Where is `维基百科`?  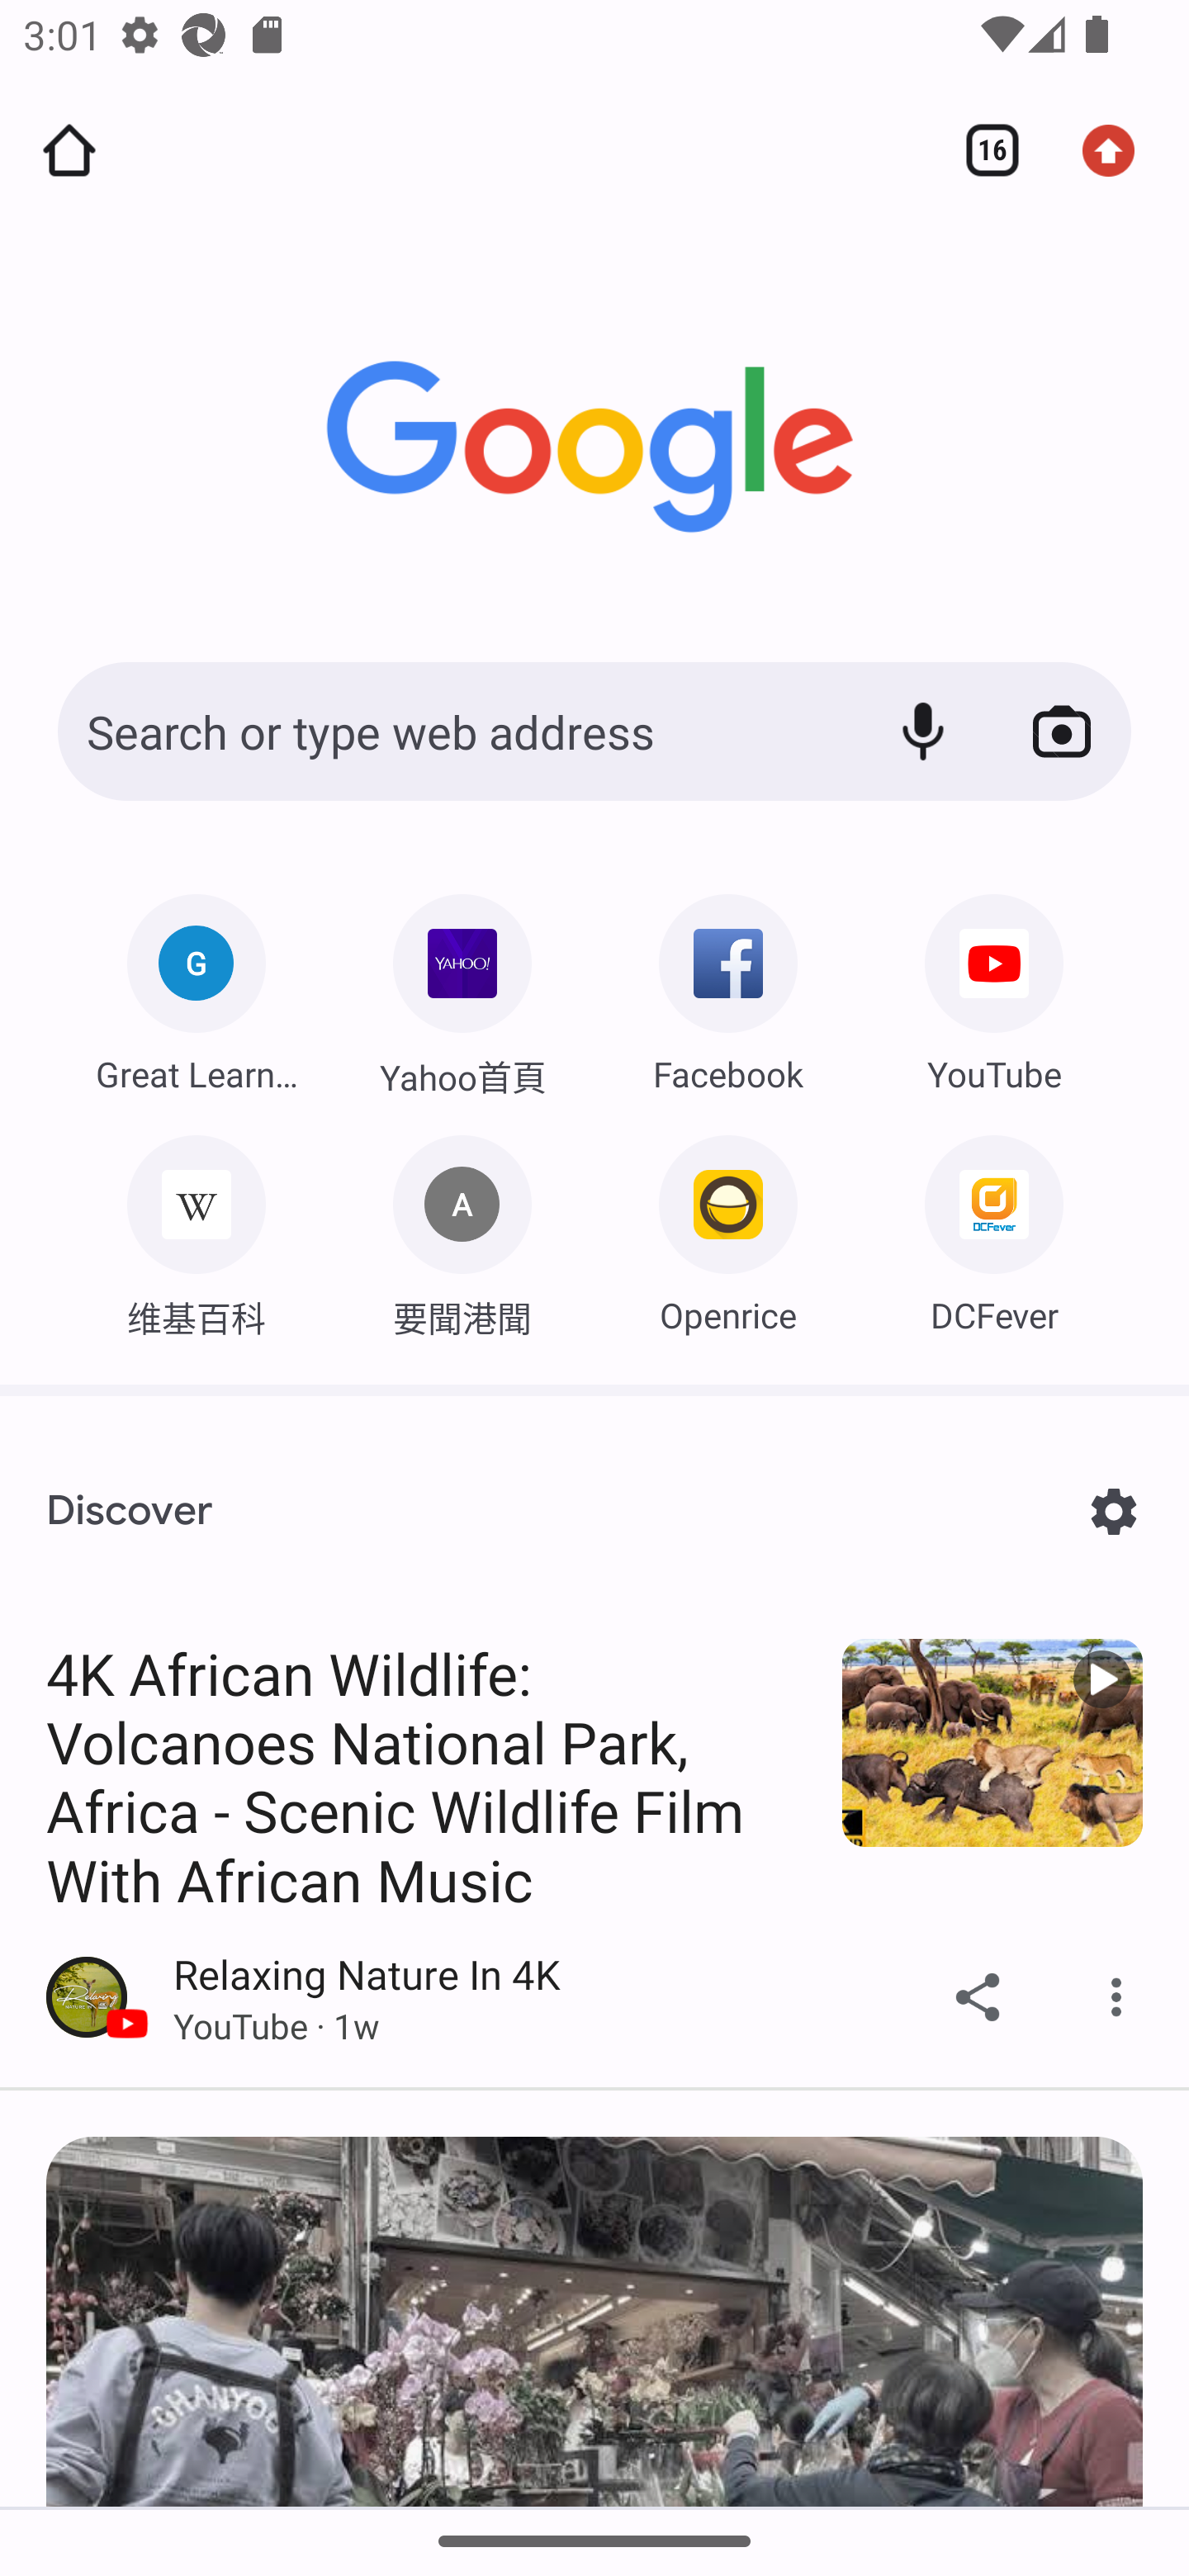
维基百科 is located at coordinates (196, 1227).